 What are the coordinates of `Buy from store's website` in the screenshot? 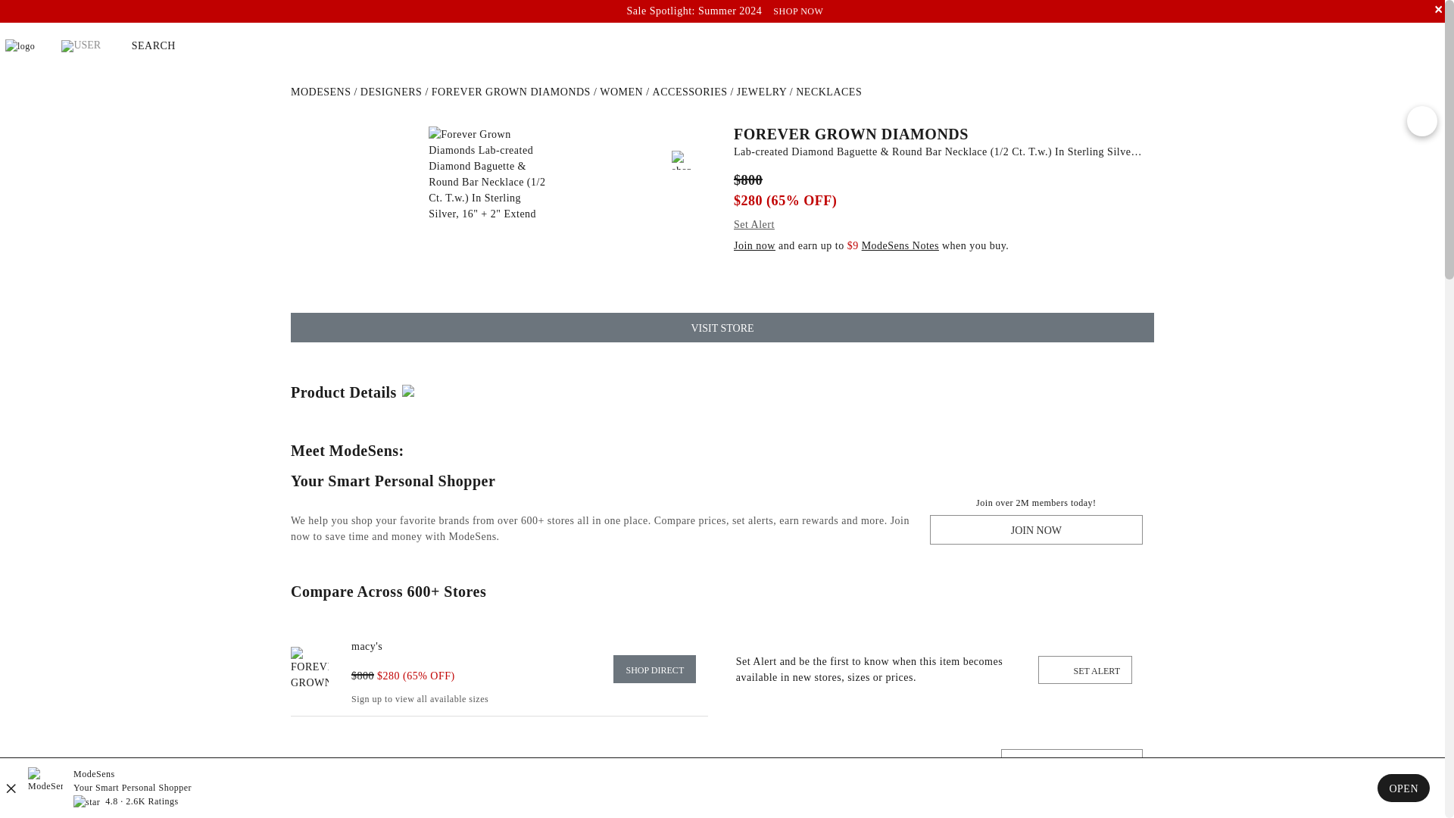 It's located at (367, 645).